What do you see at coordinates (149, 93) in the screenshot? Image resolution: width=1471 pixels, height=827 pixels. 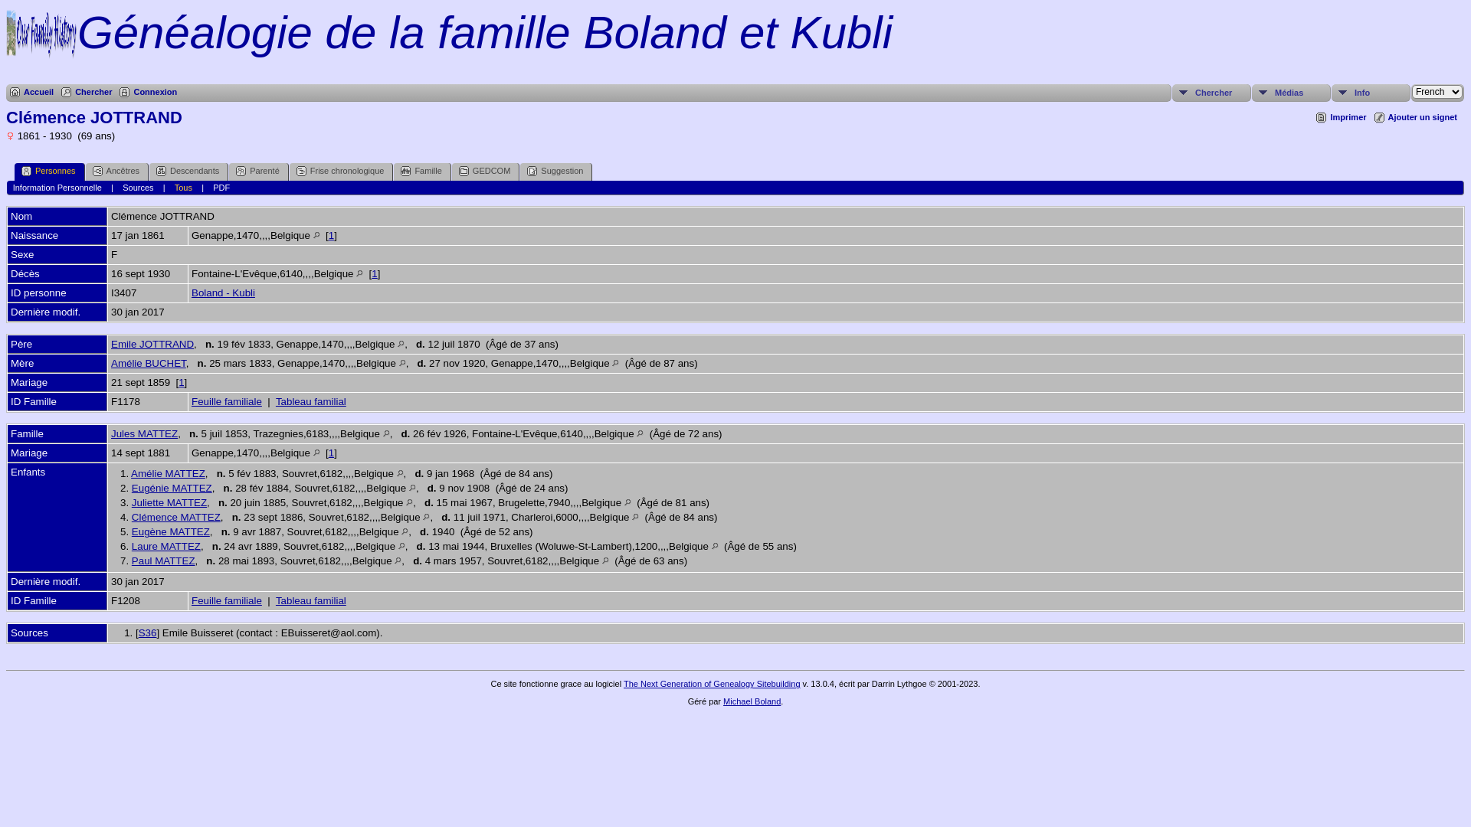 I see `Connexion` at bounding box center [149, 93].